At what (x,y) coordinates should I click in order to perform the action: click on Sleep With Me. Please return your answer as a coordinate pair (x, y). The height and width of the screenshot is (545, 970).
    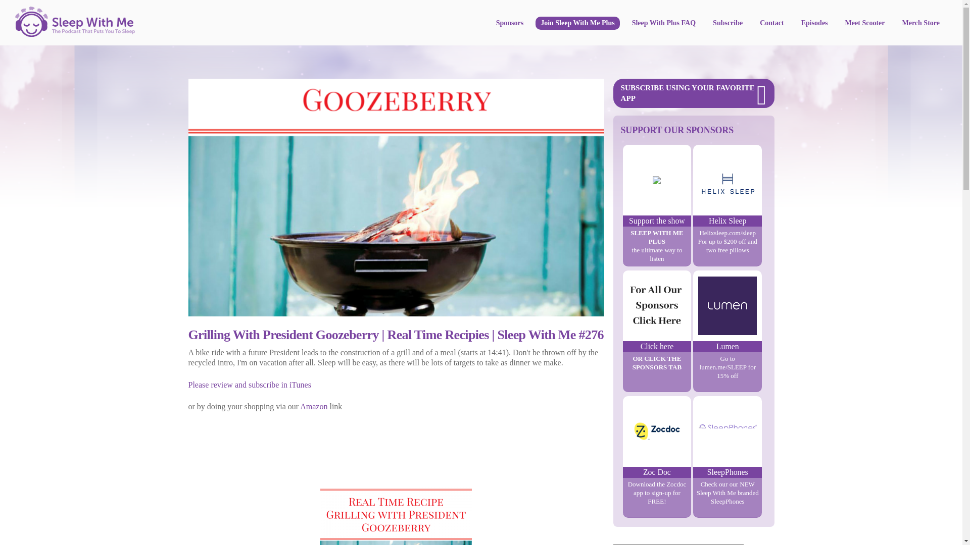
    Looking at the image, I should click on (75, 32).